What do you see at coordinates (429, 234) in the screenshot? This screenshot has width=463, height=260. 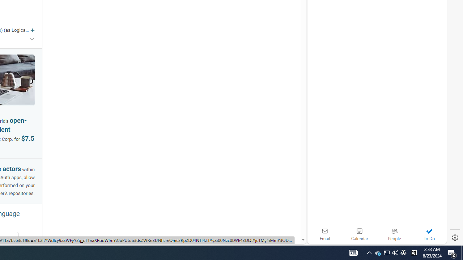 I see `To Do` at bounding box center [429, 234].